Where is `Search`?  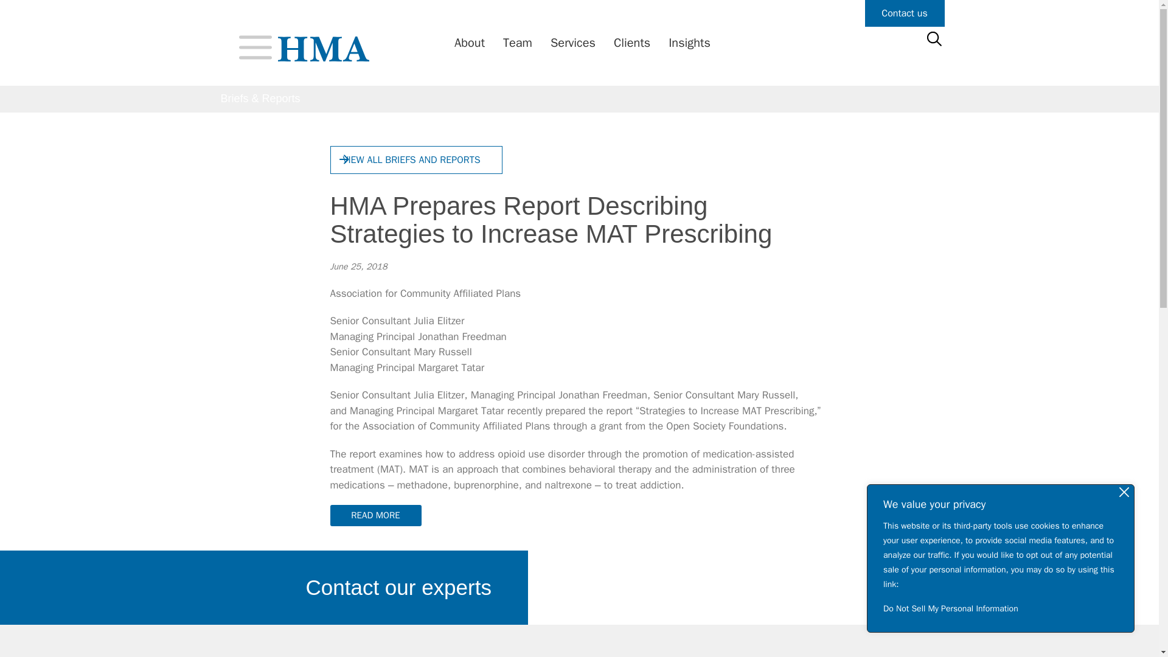
Search is located at coordinates (29, 15).